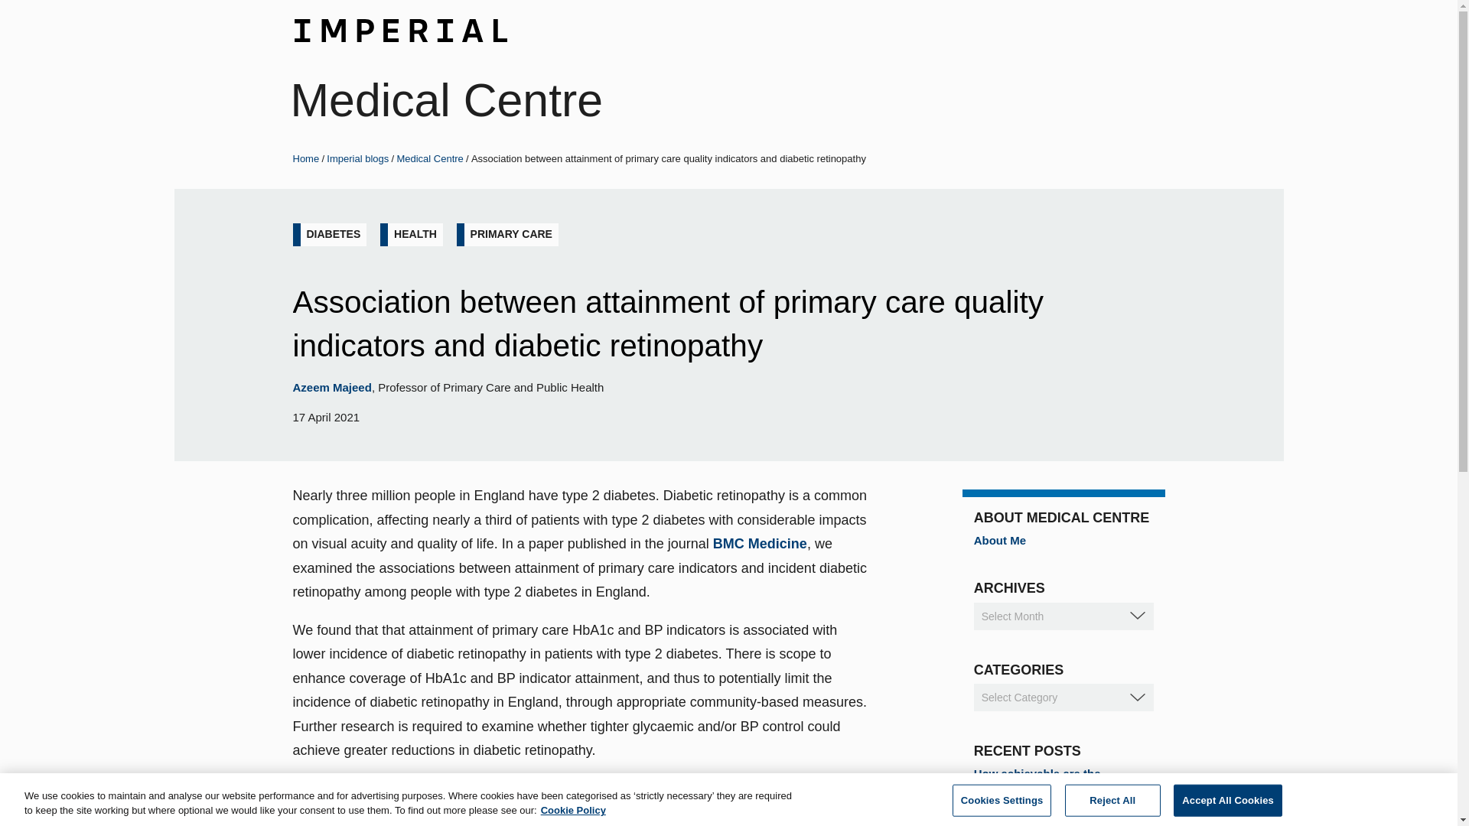 This screenshot has height=826, width=1469. I want to click on View all posts in Health, so click(415, 234).